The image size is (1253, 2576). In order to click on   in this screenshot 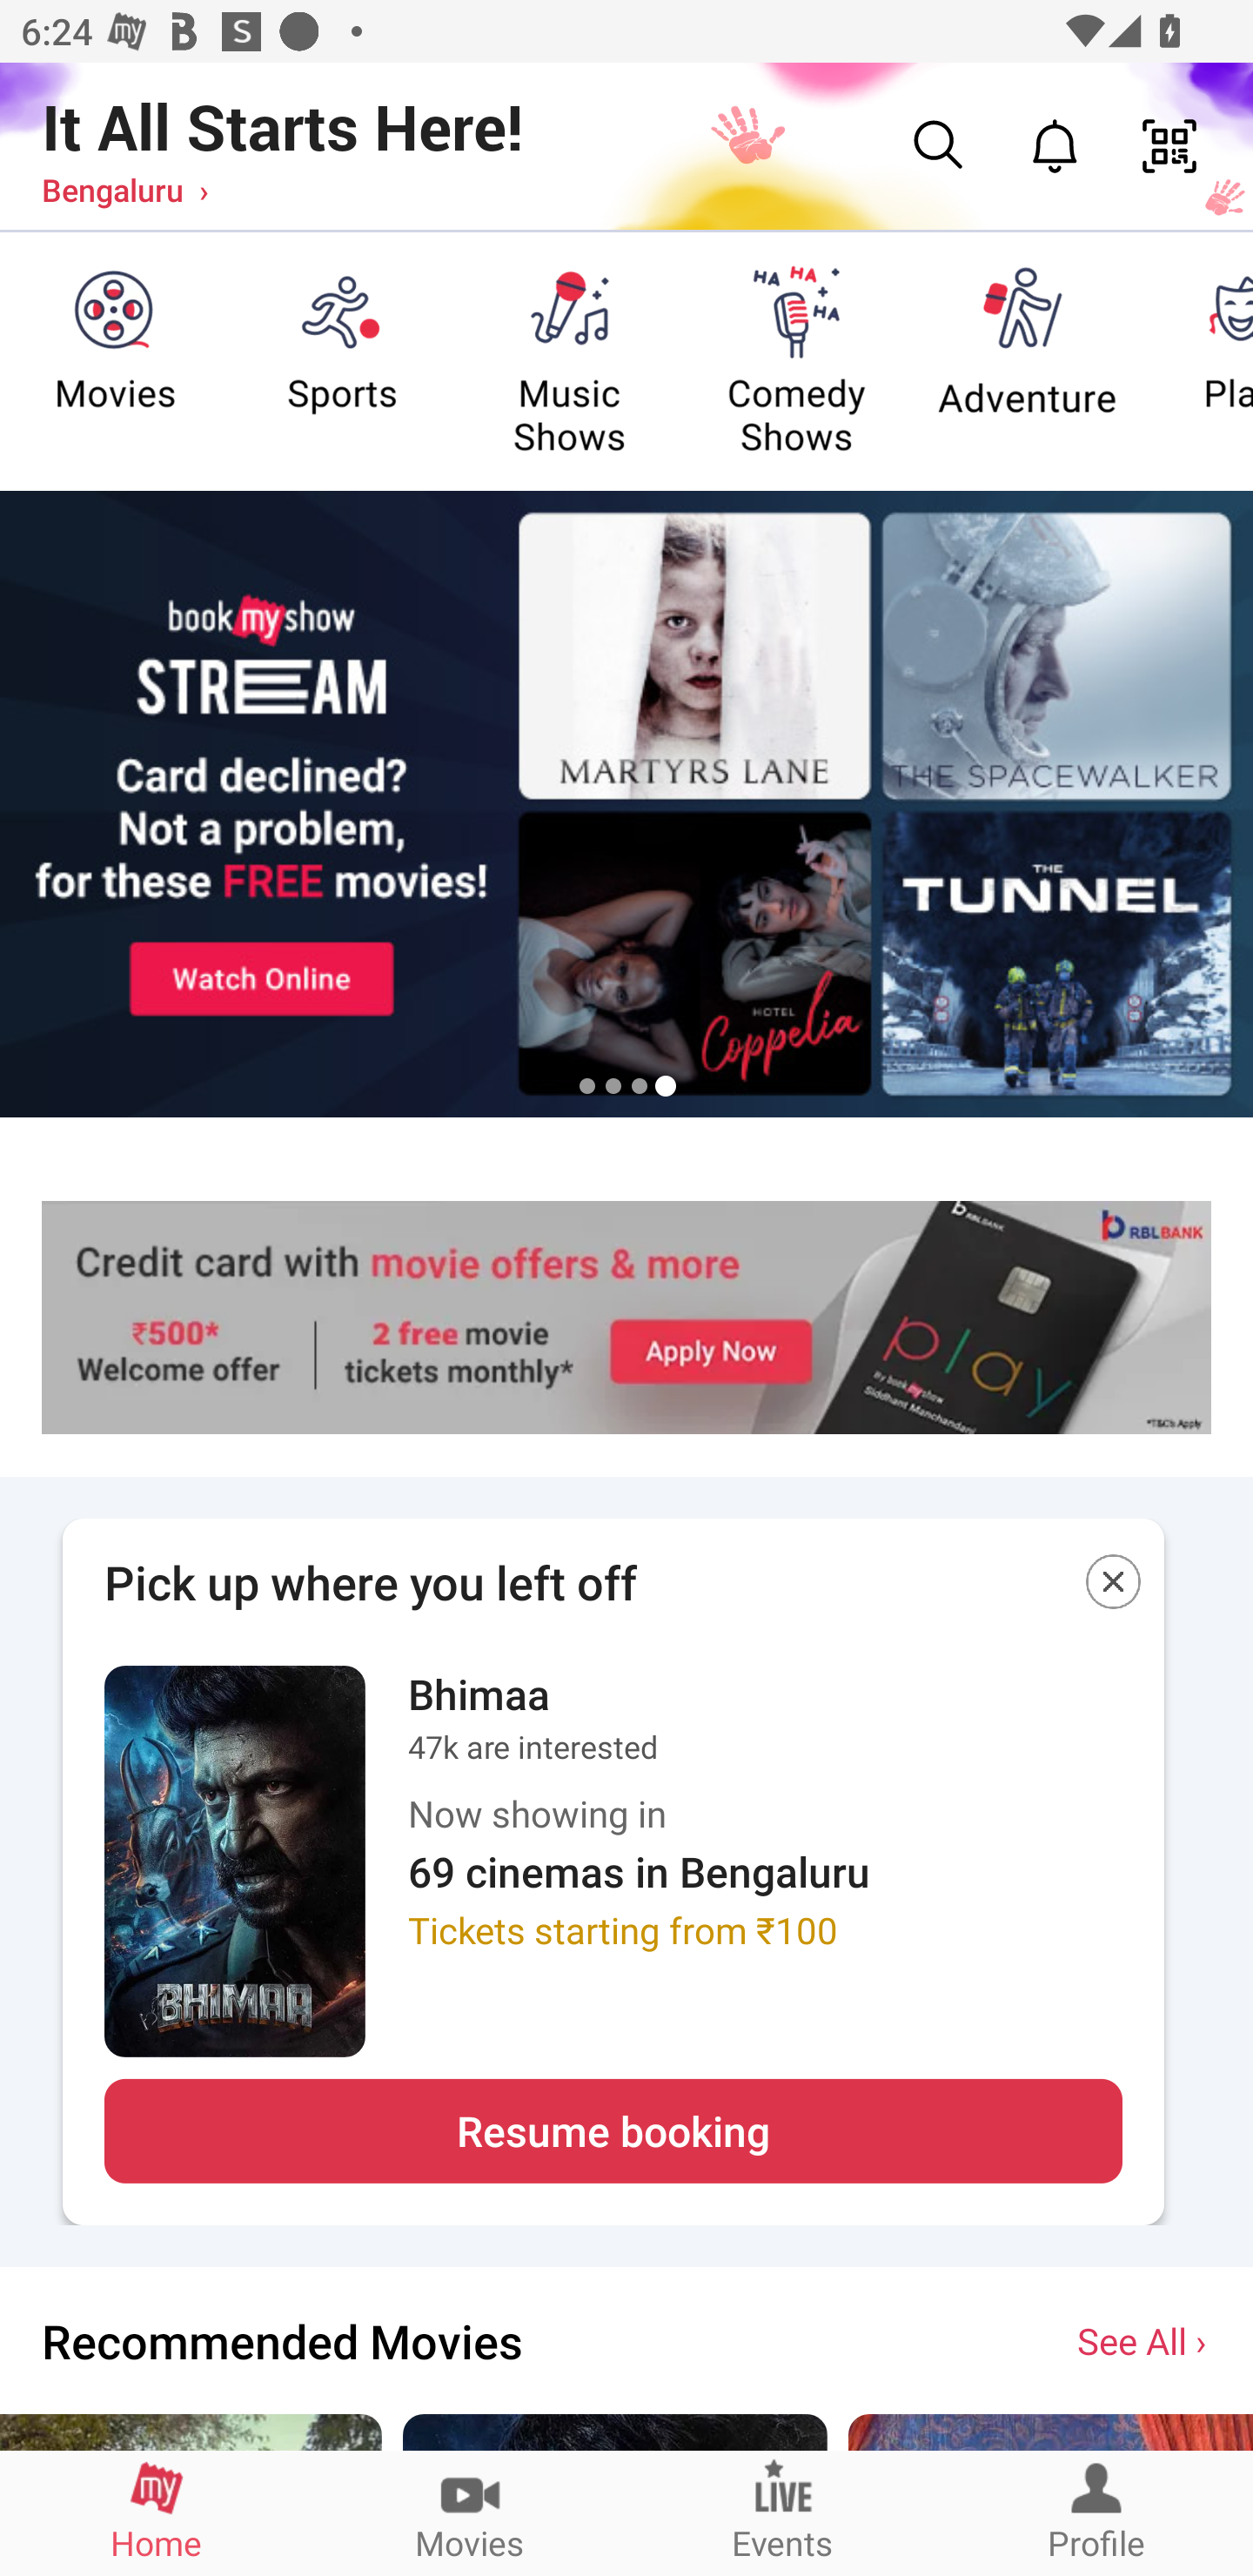, I will do `click(1114, 1587)`.